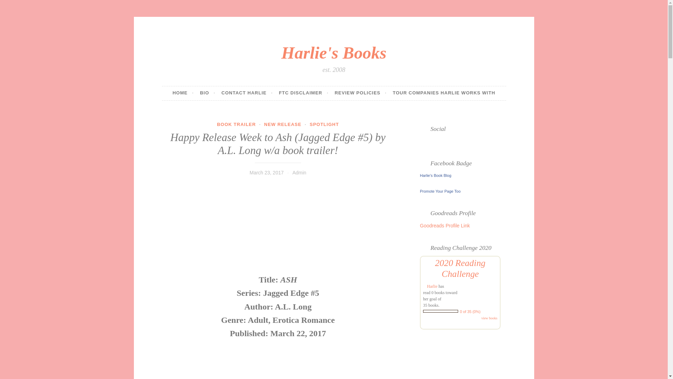 The width and height of the screenshot is (673, 379). What do you see at coordinates (360, 93) in the screenshot?
I see `REVIEW POLICIES` at bounding box center [360, 93].